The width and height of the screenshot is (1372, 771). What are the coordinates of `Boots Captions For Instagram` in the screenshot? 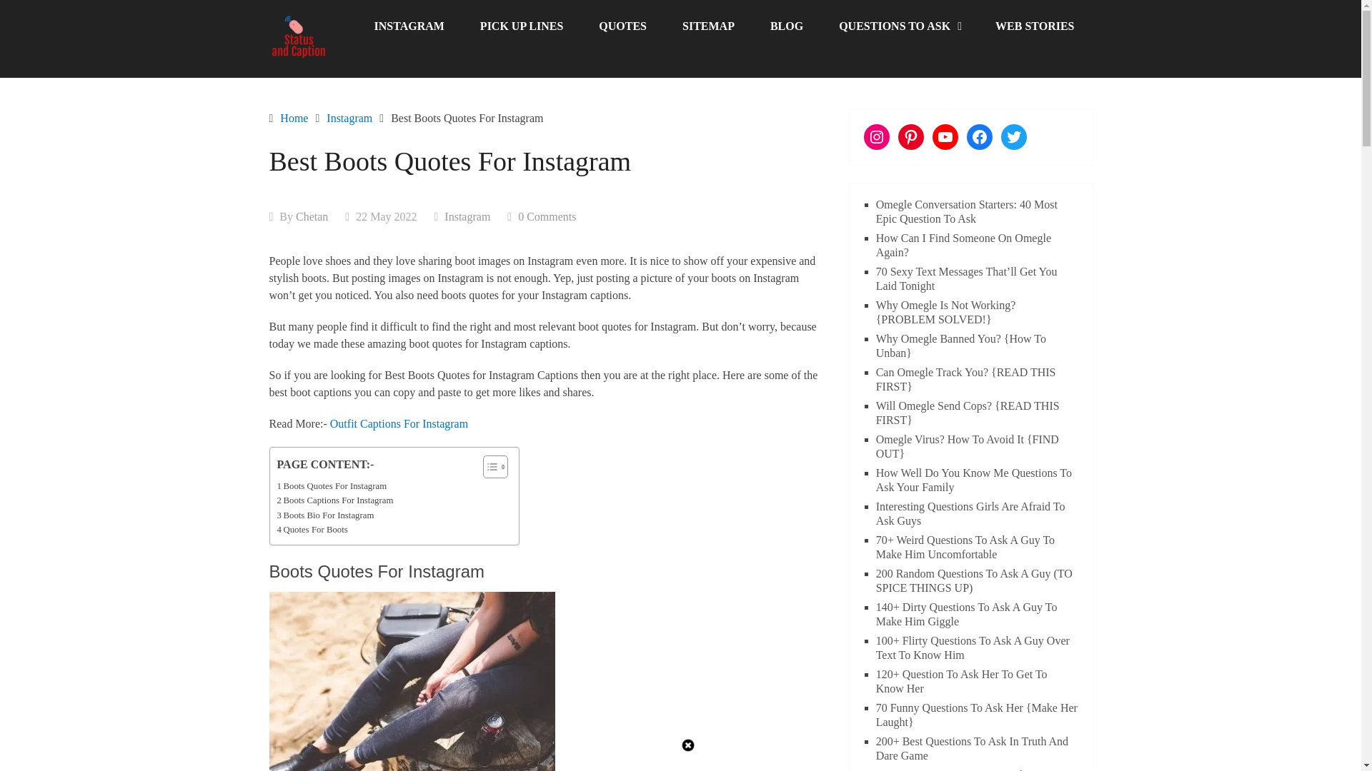 It's located at (335, 500).